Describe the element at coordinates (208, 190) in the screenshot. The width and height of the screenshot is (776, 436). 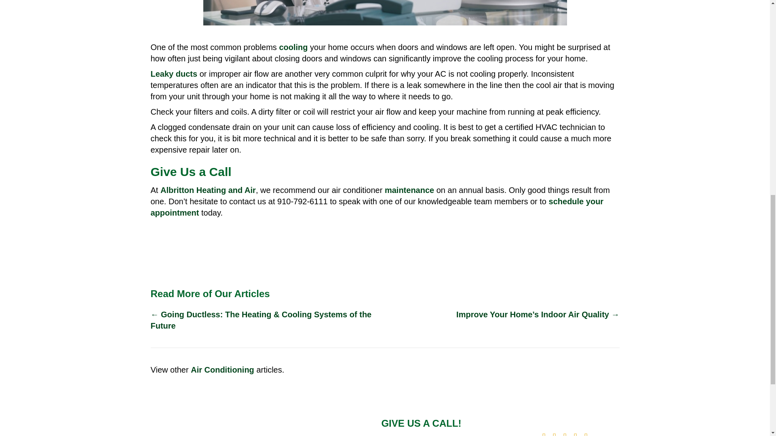
I see `Albritton Heating and Air` at that location.